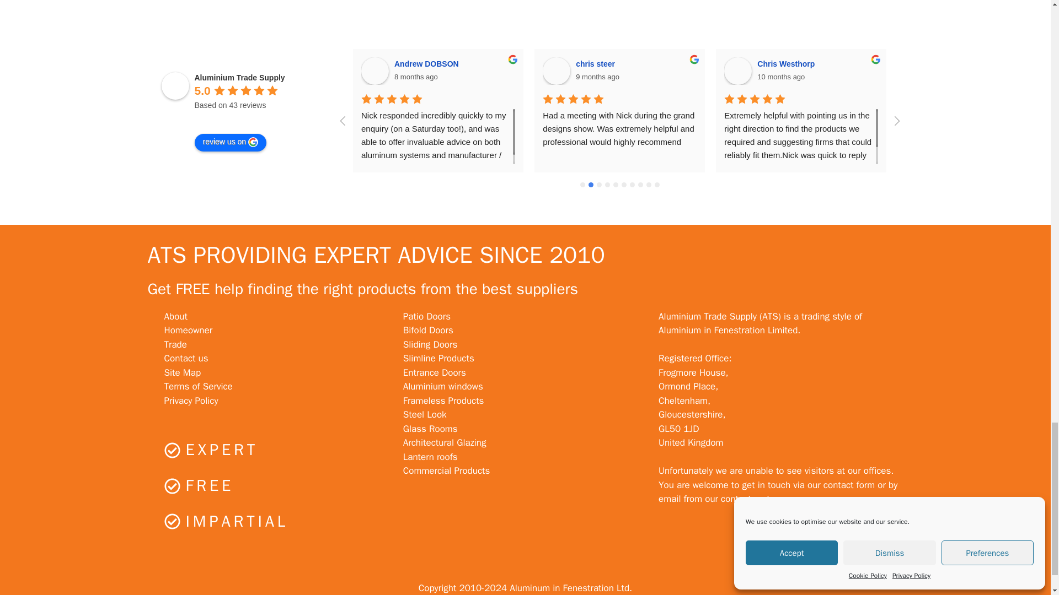 Image resolution: width=1059 pixels, height=595 pixels. What do you see at coordinates (428, 64) in the screenshot?
I see `Andrew DOBSON` at bounding box center [428, 64].